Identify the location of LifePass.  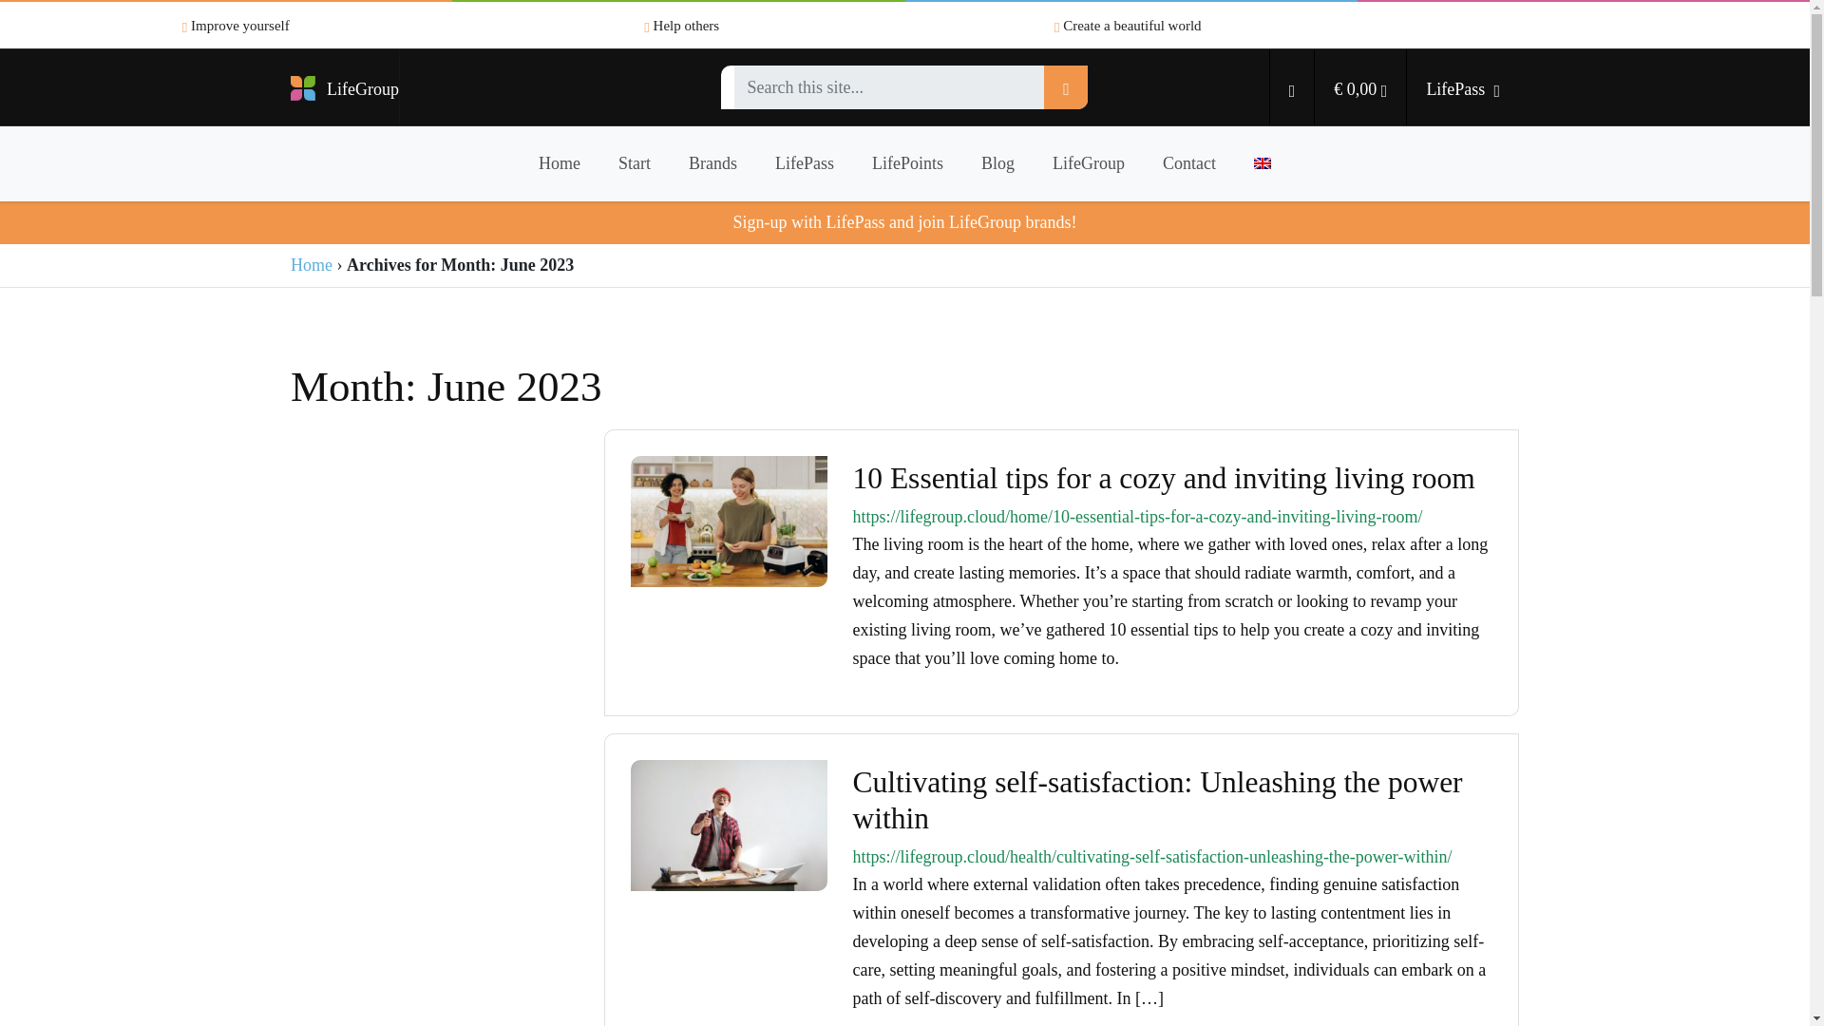
(805, 162).